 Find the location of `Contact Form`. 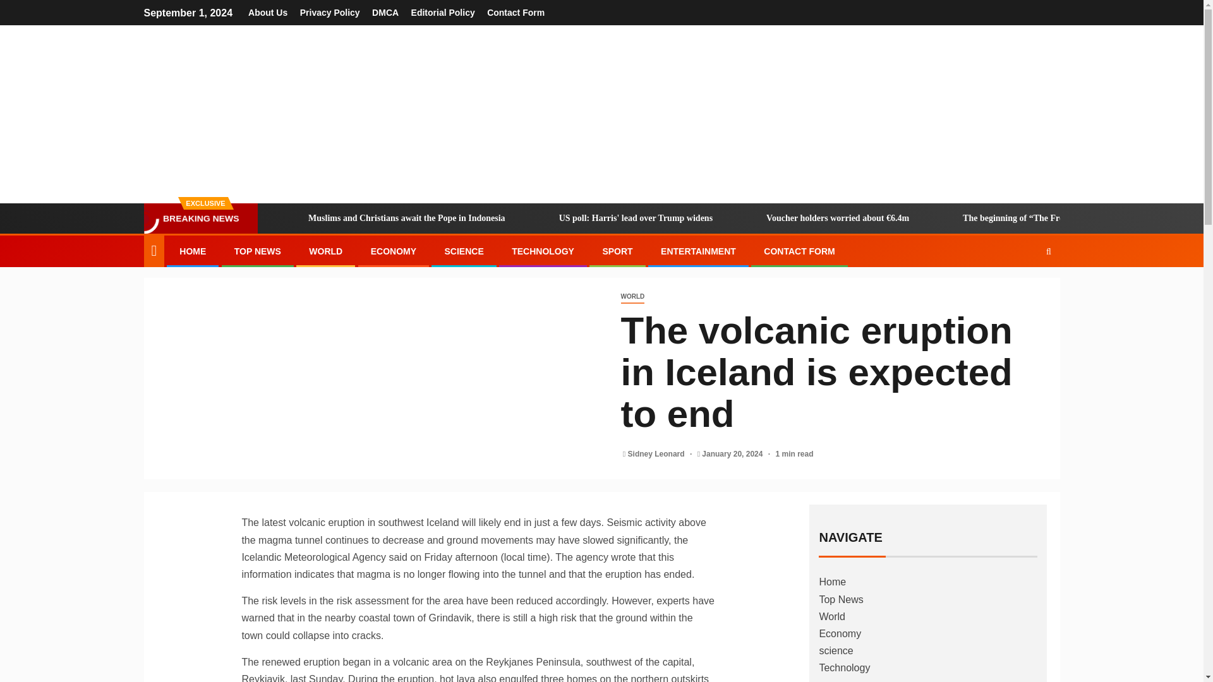

Contact Form is located at coordinates (516, 13).